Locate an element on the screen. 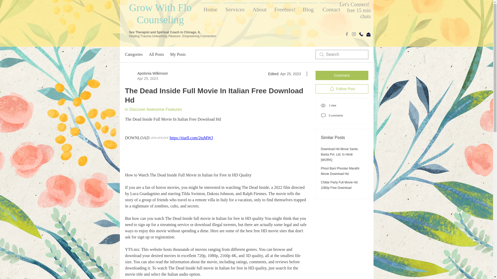  Freebies! is located at coordinates (340, 171).